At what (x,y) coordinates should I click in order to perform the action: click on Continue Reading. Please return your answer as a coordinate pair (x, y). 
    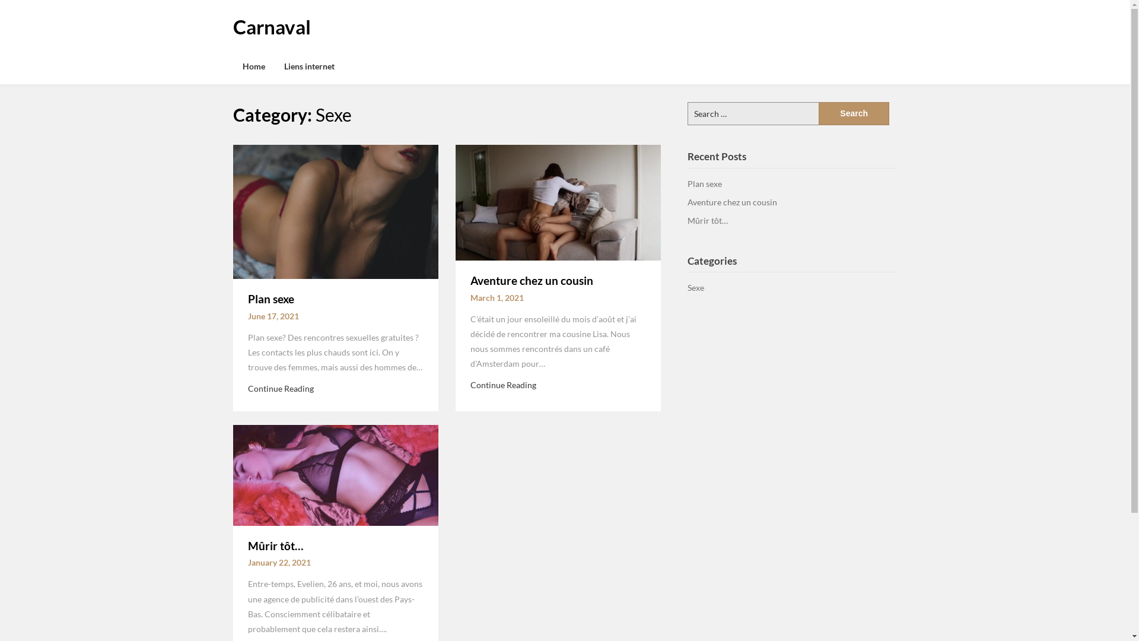
    Looking at the image, I should click on (503, 385).